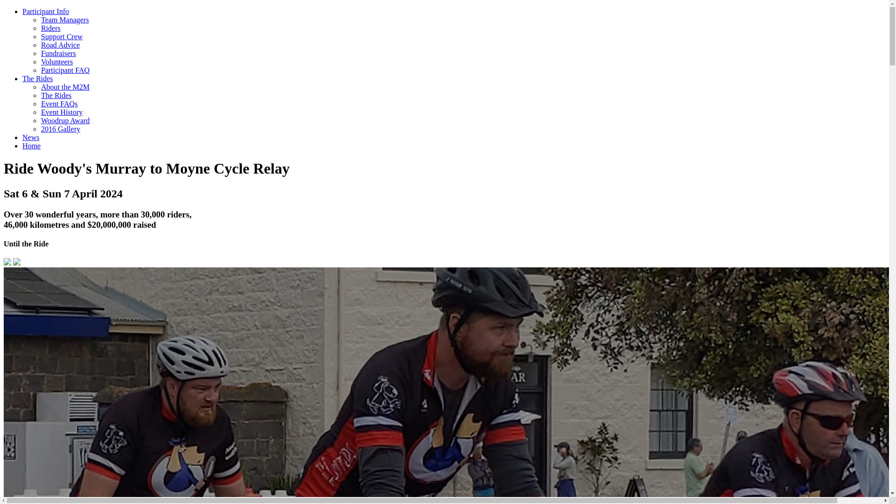  Describe the element at coordinates (51, 28) in the screenshot. I see `Riders` at that location.